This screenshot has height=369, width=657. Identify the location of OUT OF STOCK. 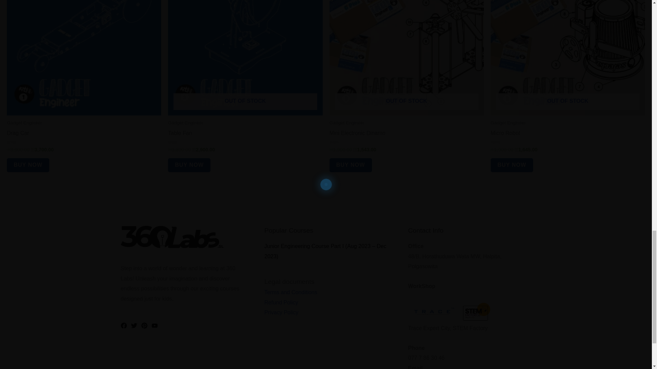
(245, 58).